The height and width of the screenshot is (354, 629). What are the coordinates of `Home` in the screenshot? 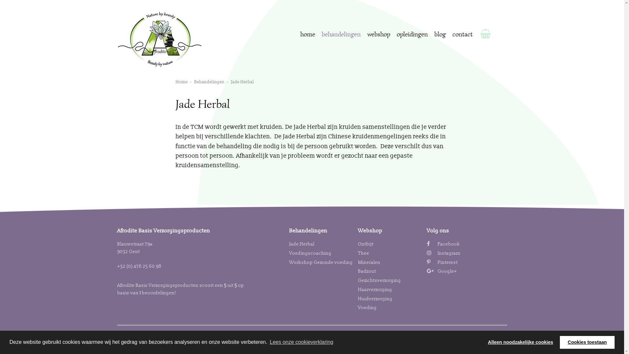 It's located at (182, 82).